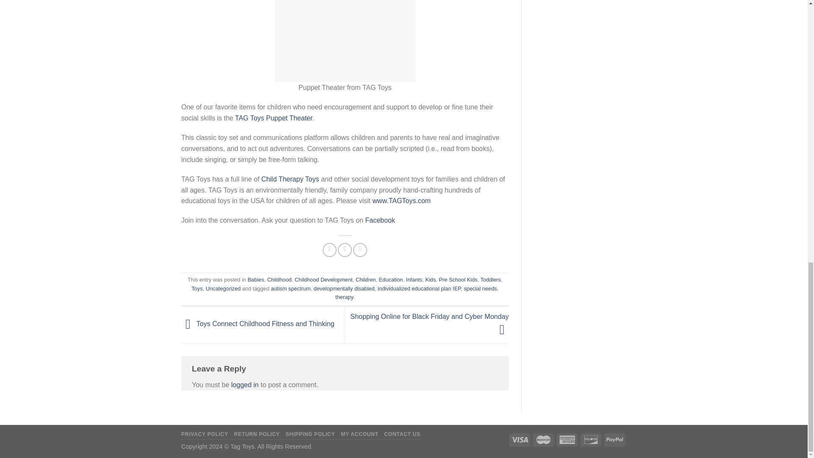  What do you see at coordinates (360, 250) in the screenshot?
I see `Pin on Pinterest` at bounding box center [360, 250].